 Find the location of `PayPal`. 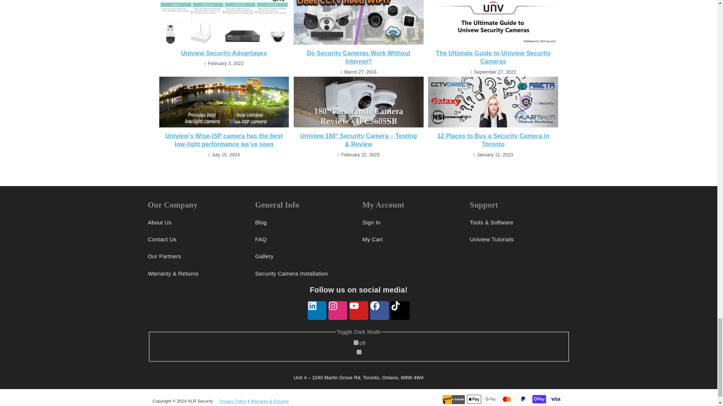

PayPal is located at coordinates (523, 399).